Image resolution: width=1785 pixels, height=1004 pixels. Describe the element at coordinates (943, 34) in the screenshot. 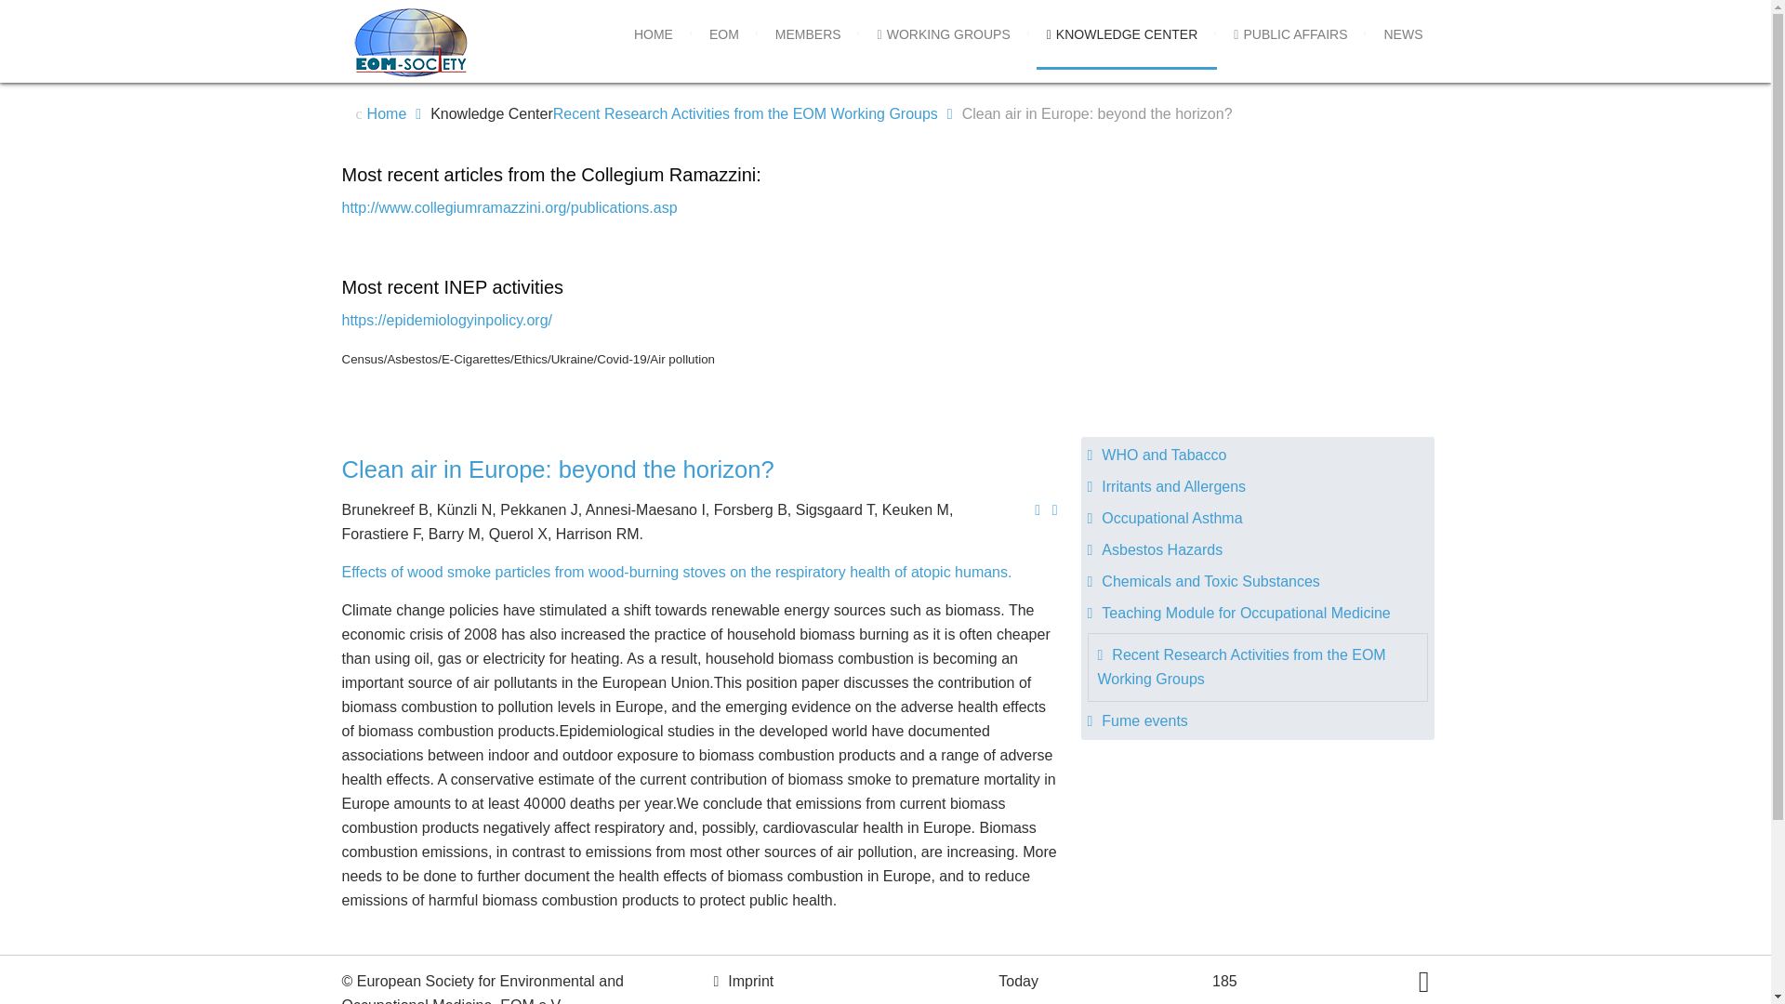

I see `WORKING GROUPS` at that location.